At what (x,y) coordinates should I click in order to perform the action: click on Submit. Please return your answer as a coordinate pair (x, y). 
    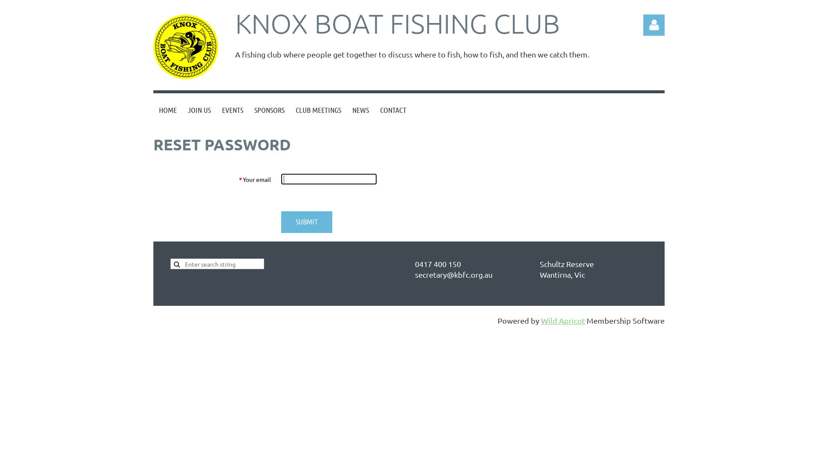
    Looking at the image, I should click on (307, 222).